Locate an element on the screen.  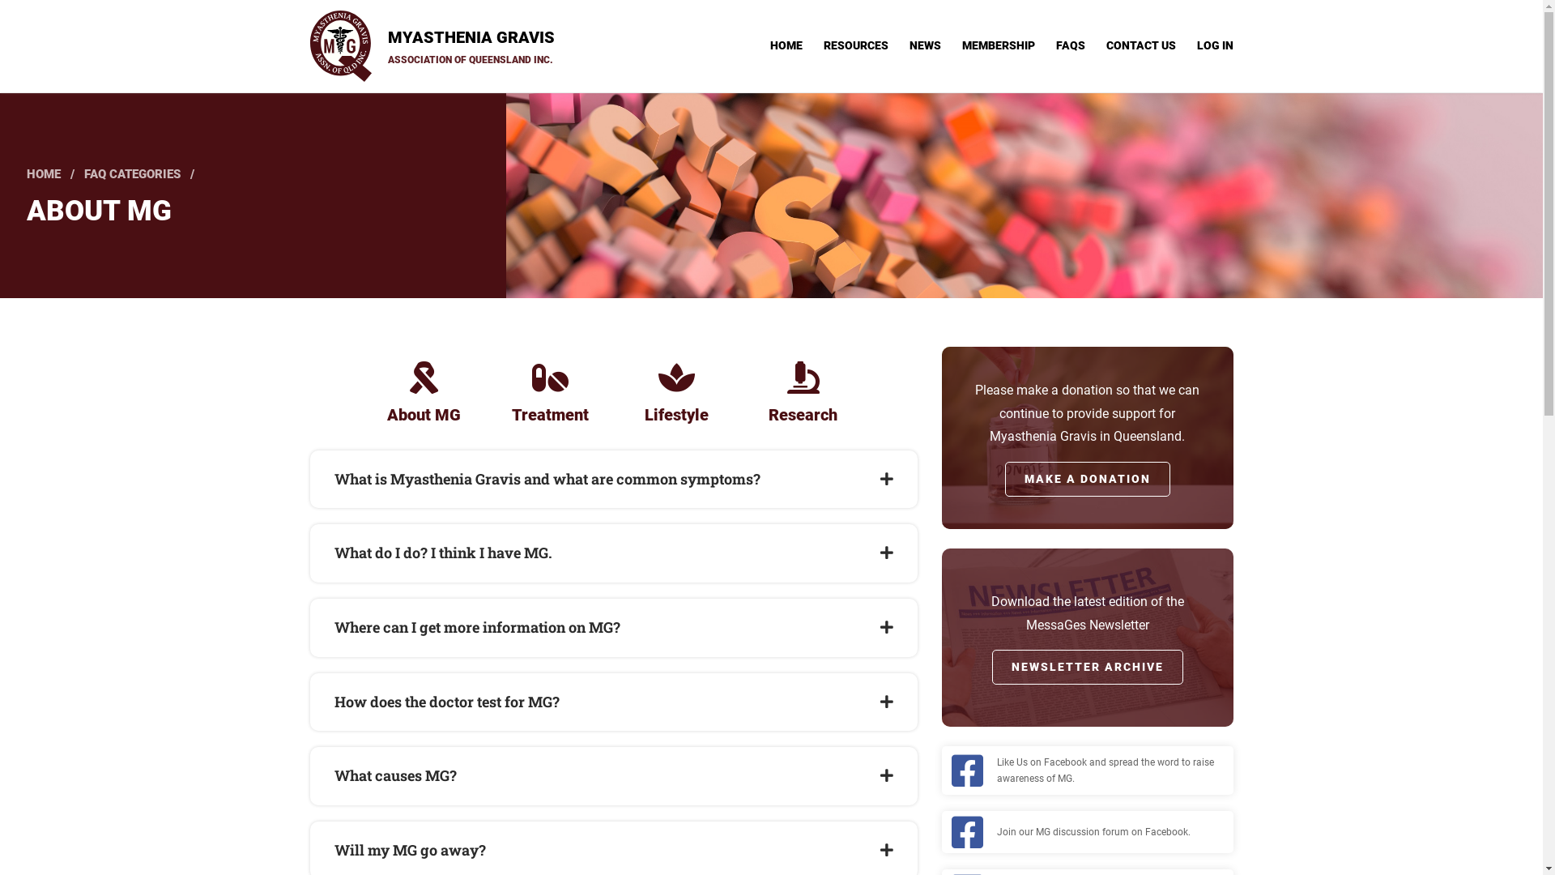
Myasthenia Gravis - Association of Queensland Inc. is located at coordinates (340, 46).